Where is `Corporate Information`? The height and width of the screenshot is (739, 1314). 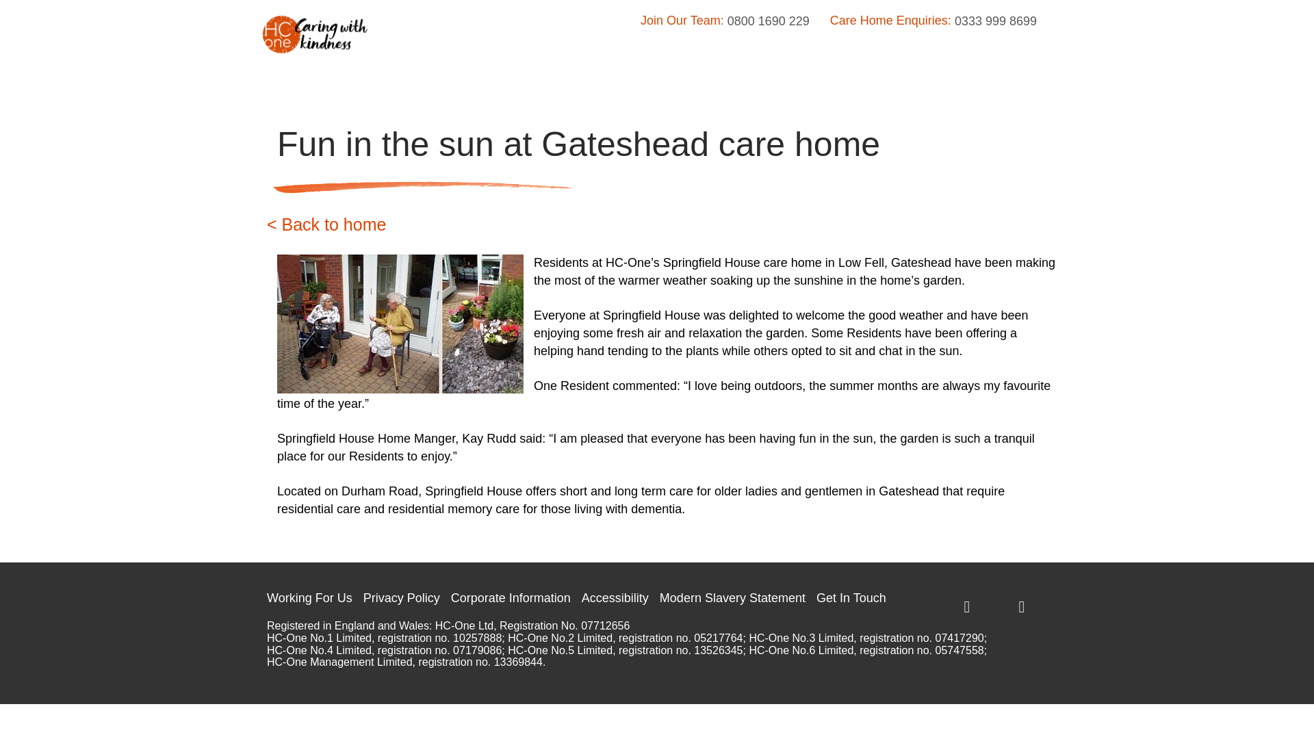 Corporate Information is located at coordinates (511, 598).